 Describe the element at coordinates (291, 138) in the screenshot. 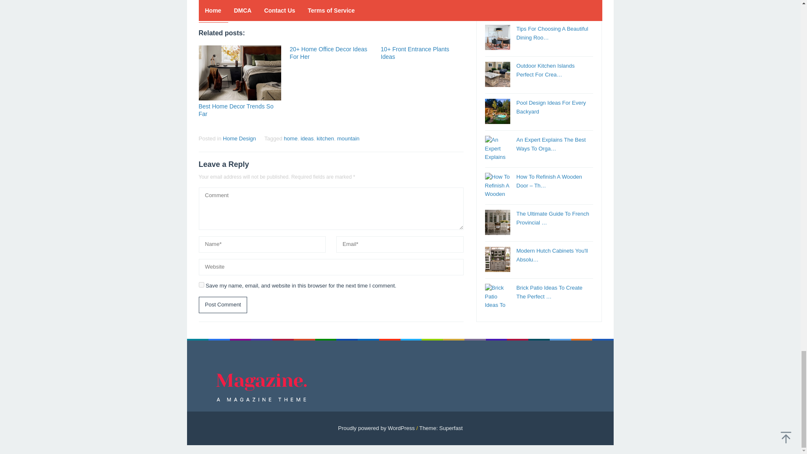

I see `home` at that location.